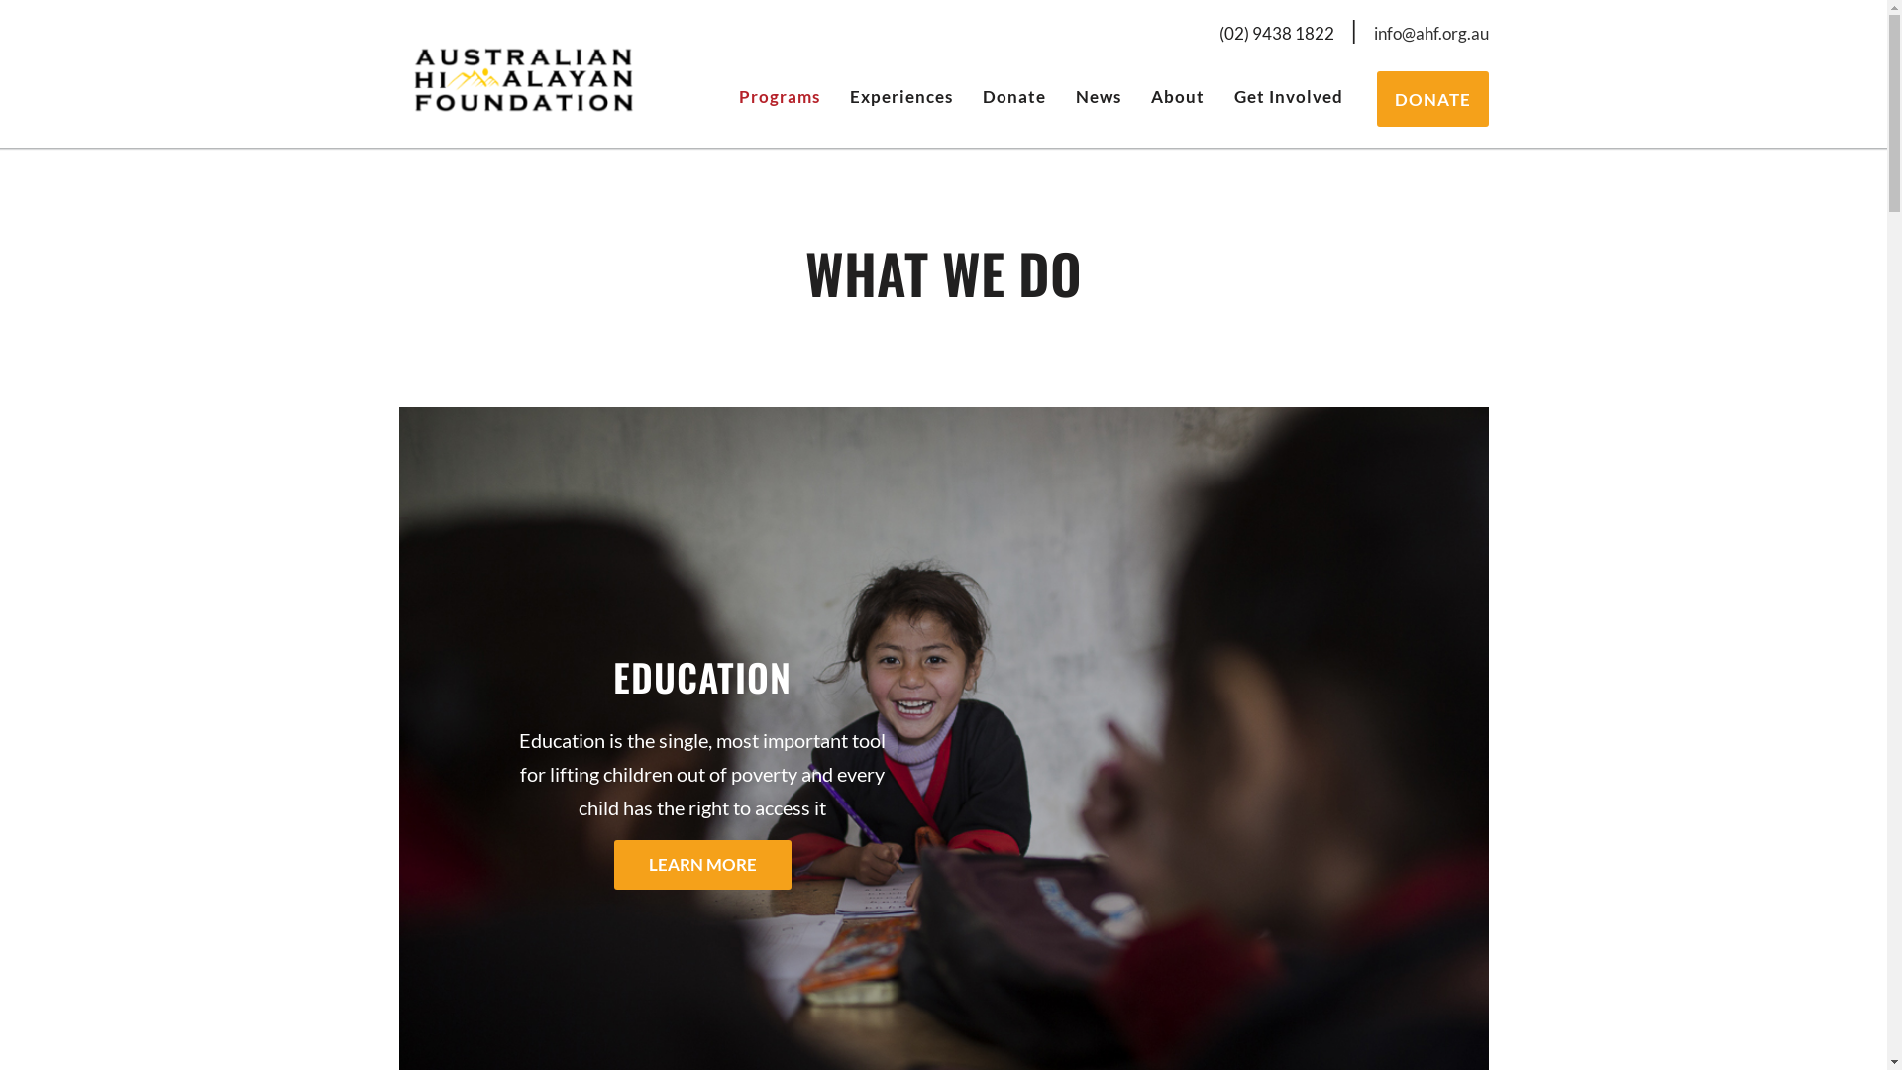 This screenshot has width=1902, height=1070. I want to click on info@ahf.org.au, so click(1430, 34).